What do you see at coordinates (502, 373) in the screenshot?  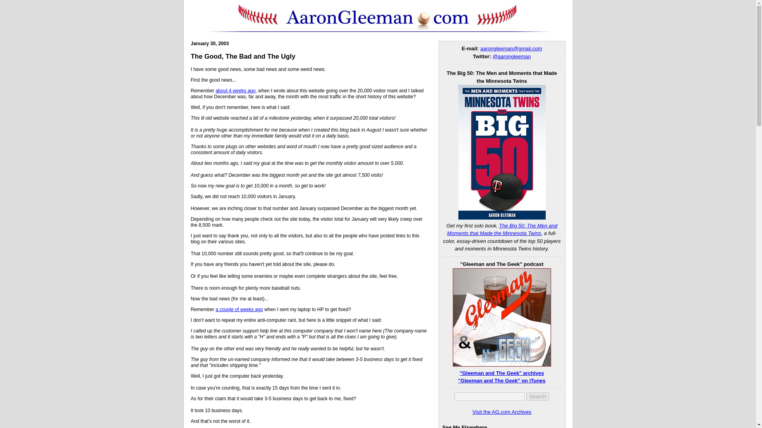 I see `"Gleeman and The Geek" archives` at bounding box center [502, 373].